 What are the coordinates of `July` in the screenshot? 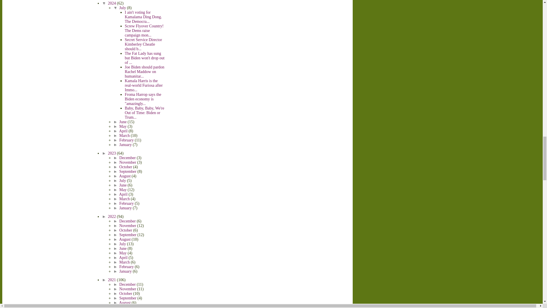 It's located at (123, 8).